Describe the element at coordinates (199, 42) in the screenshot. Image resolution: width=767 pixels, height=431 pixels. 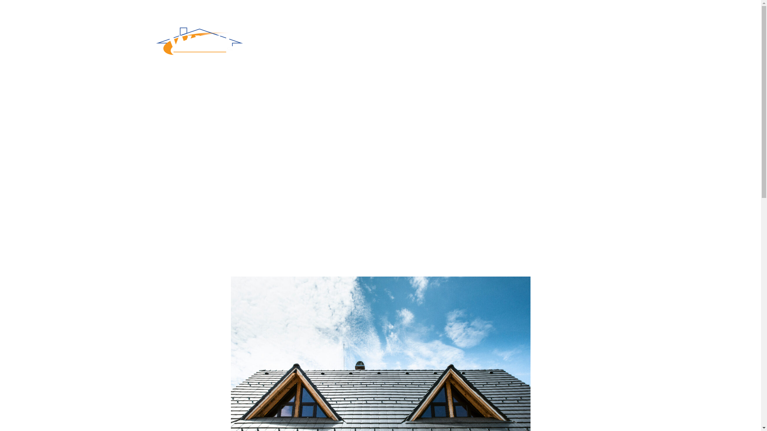
I see `The WNY Company` at that location.